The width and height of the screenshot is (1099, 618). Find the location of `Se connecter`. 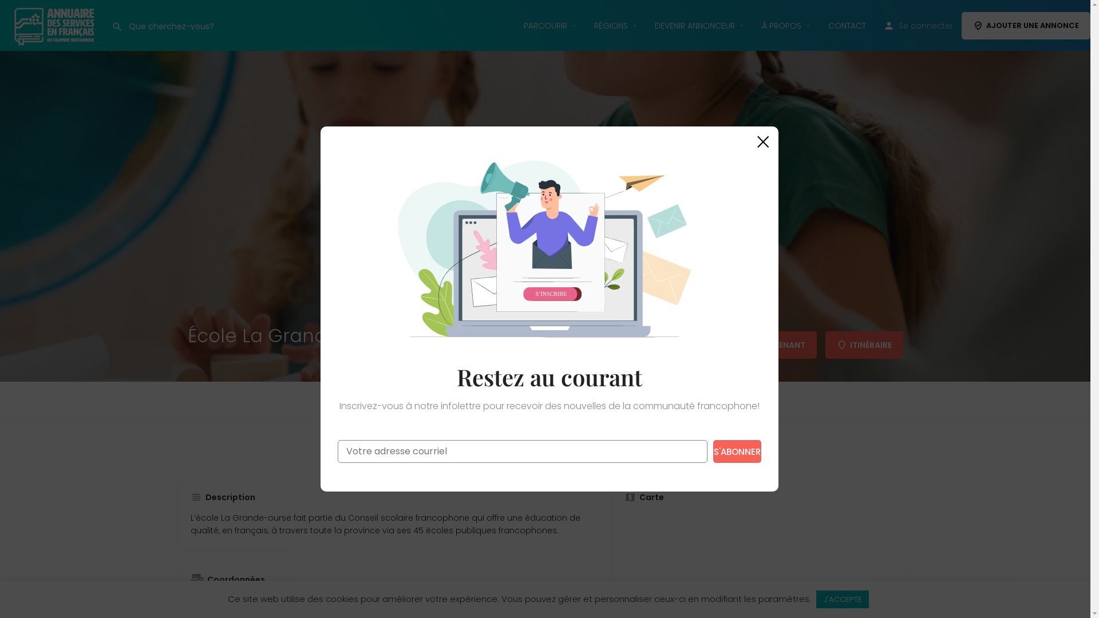

Se connecter is located at coordinates (917, 25).